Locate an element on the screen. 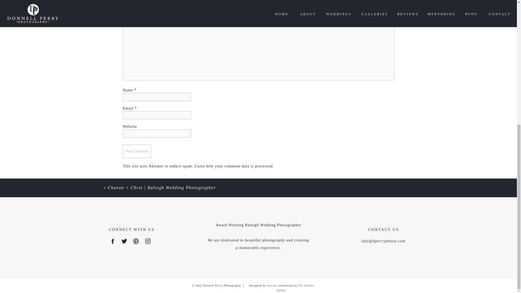 Image resolution: width=521 pixels, height=293 pixels. Post Comment is located at coordinates (137, 151).